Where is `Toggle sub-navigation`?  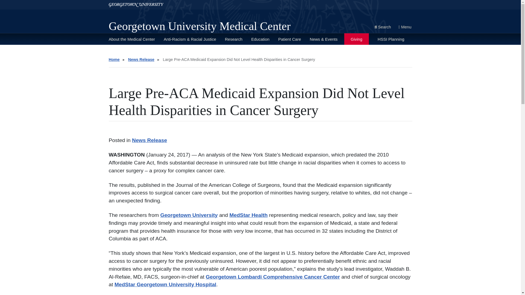
Toggle sub-navigation is located at coordinates (250, 52).